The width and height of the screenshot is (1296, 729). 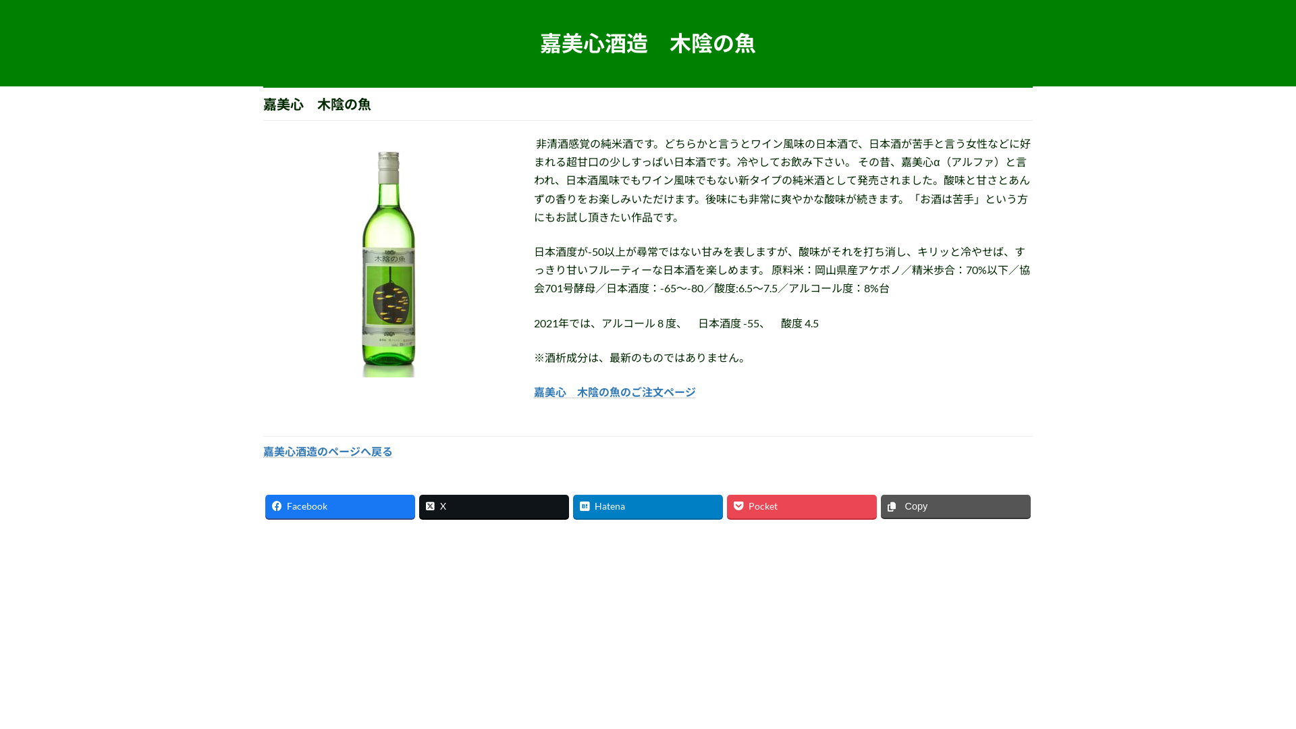 I want to click on Hatena, so click(x=648, y=506).